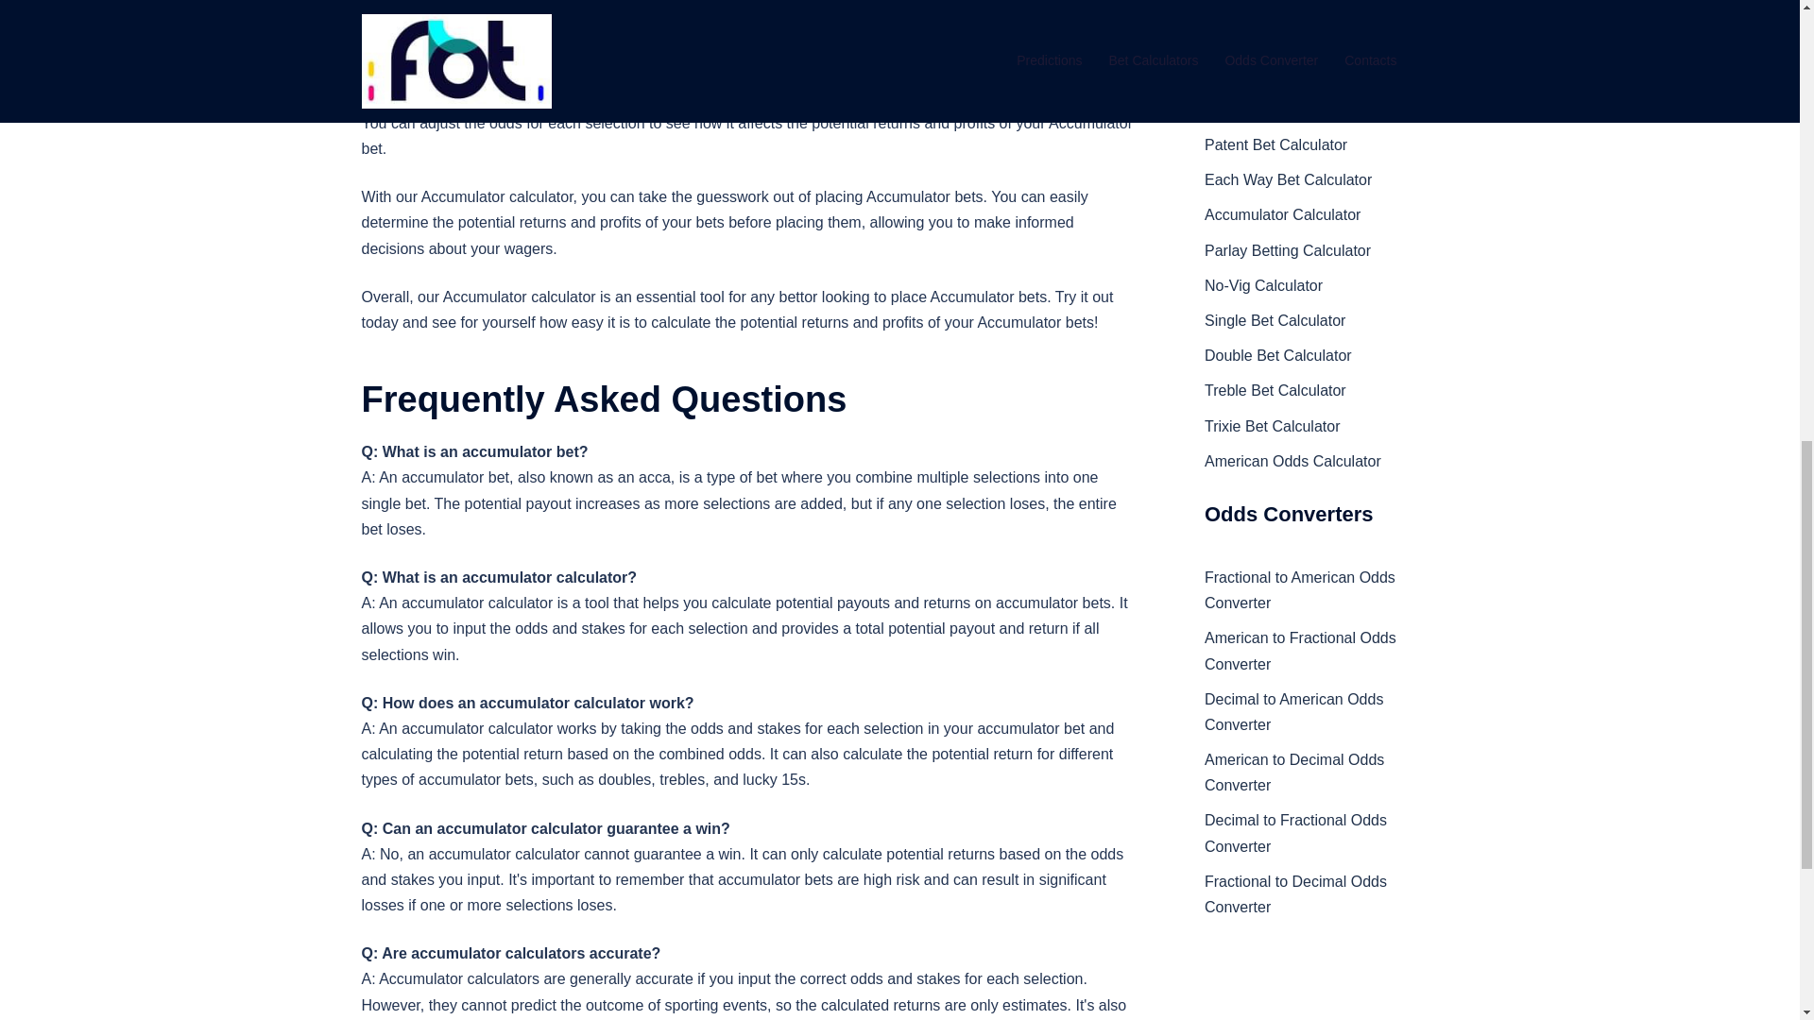 The height and width of the screenshot is (1020, 1814). I want to click on No-Vig Calculator, so click(1262, 285).